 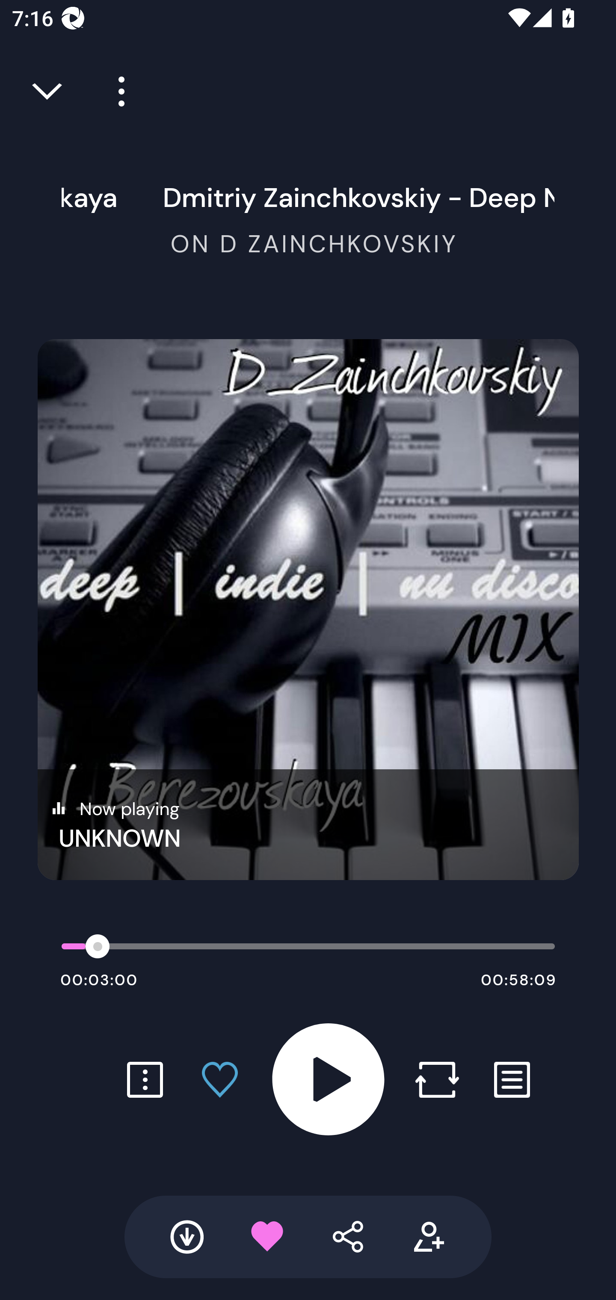 I want to click on Player more options button, so click(x=115, y=92).